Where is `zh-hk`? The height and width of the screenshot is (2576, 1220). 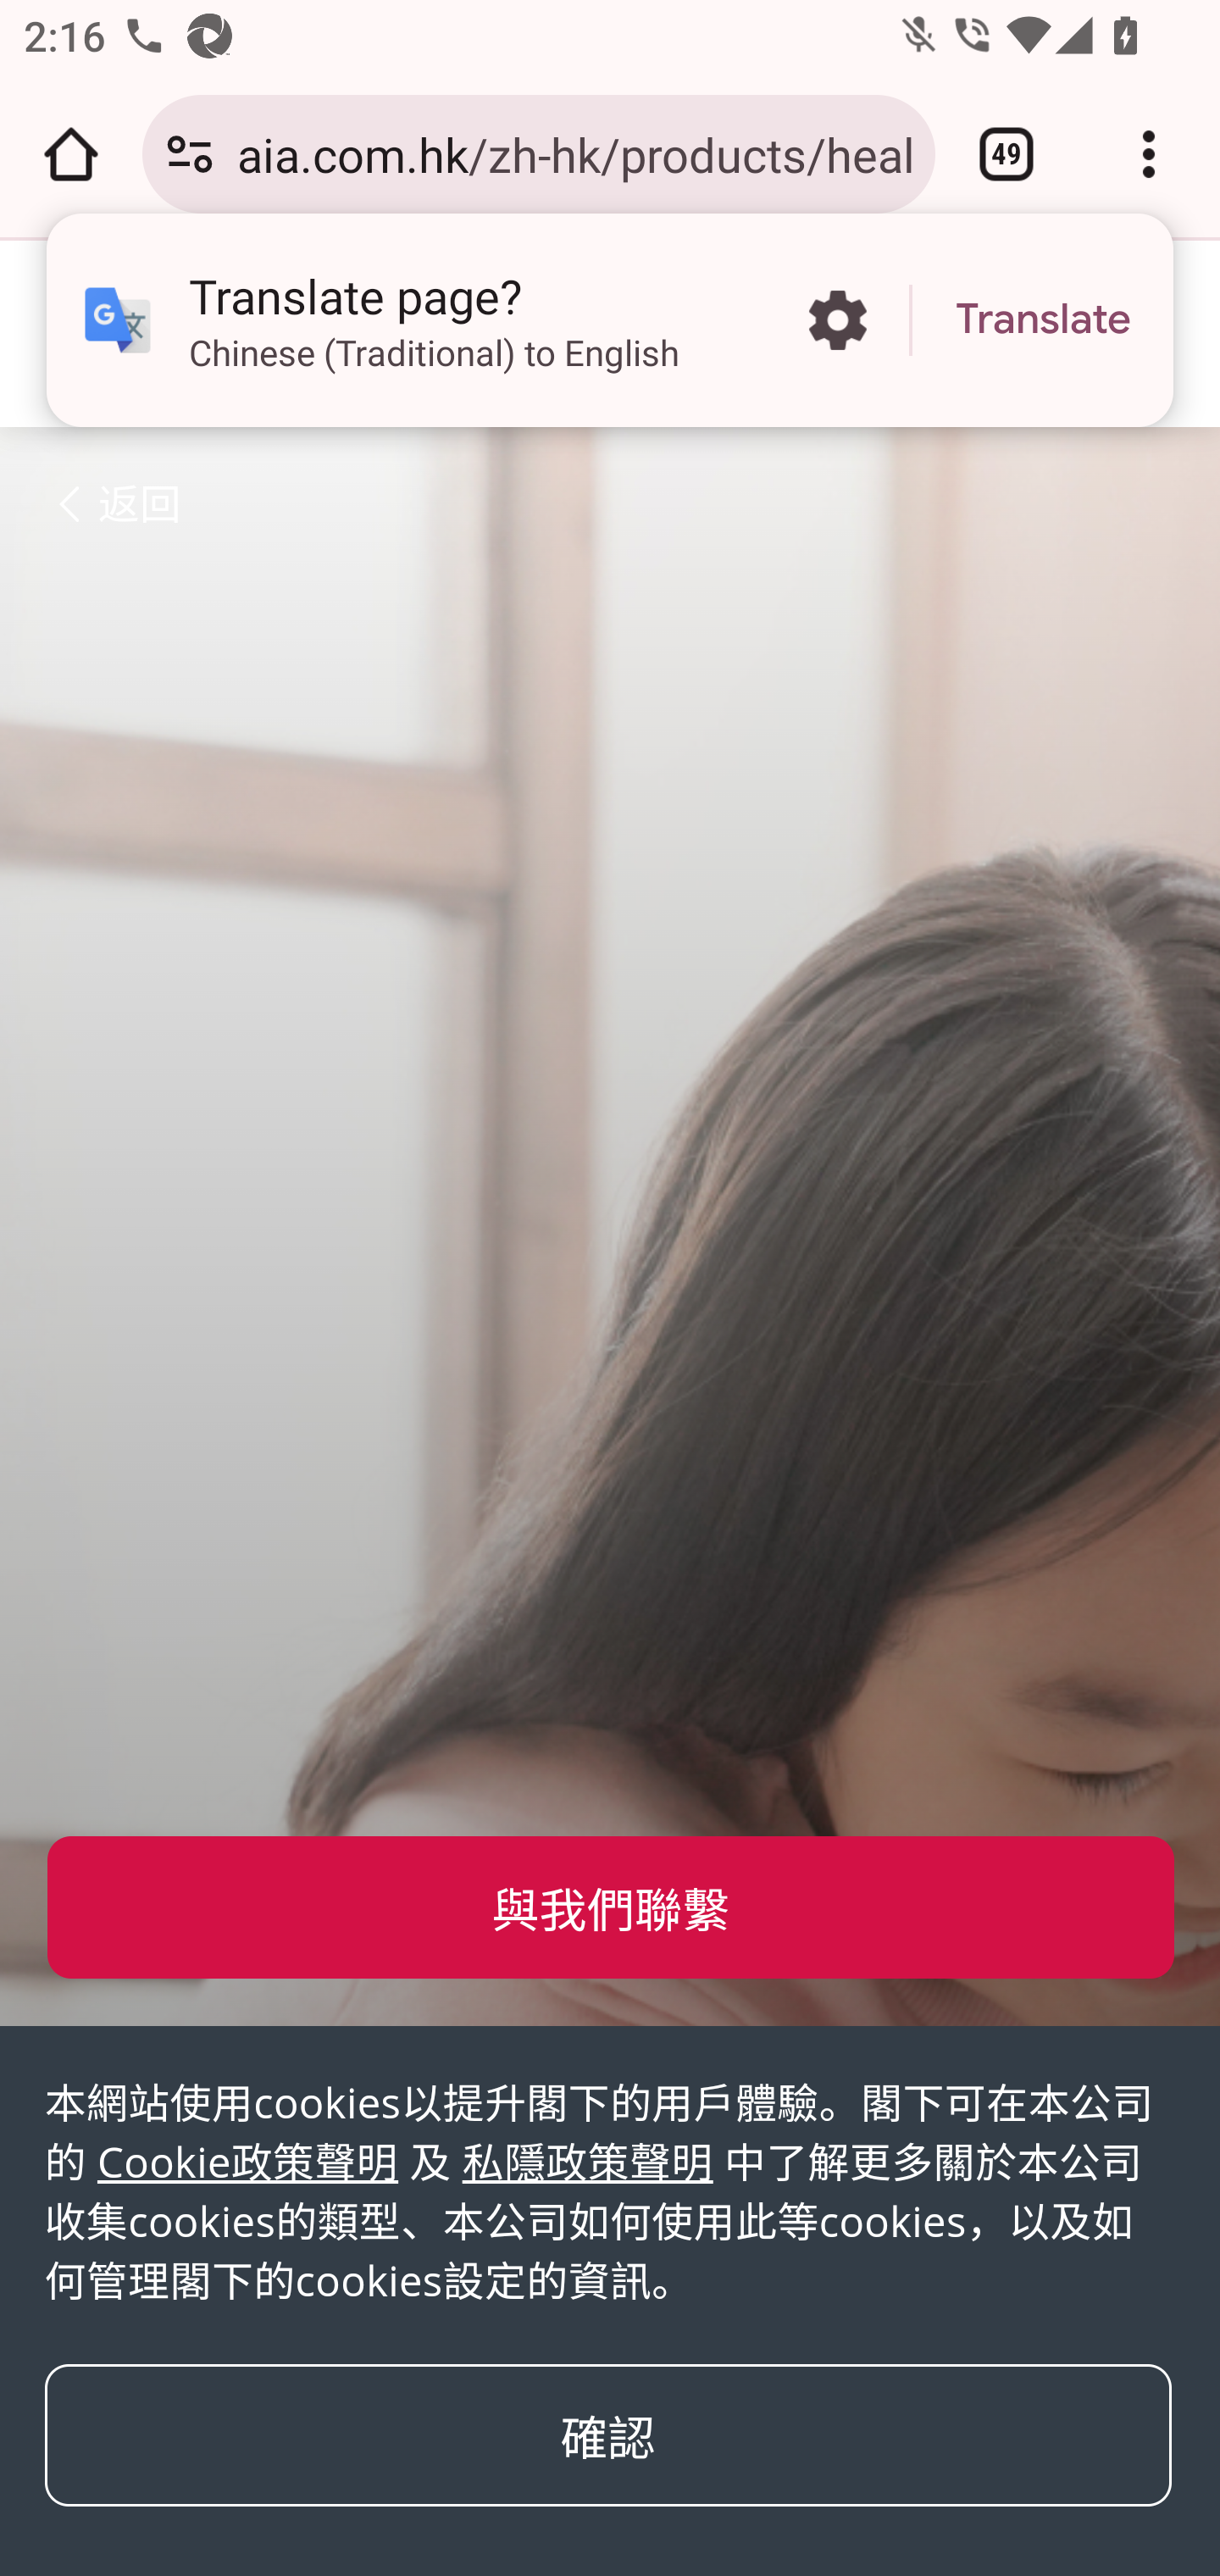 zh-hk is located at coordinates (121, 332).